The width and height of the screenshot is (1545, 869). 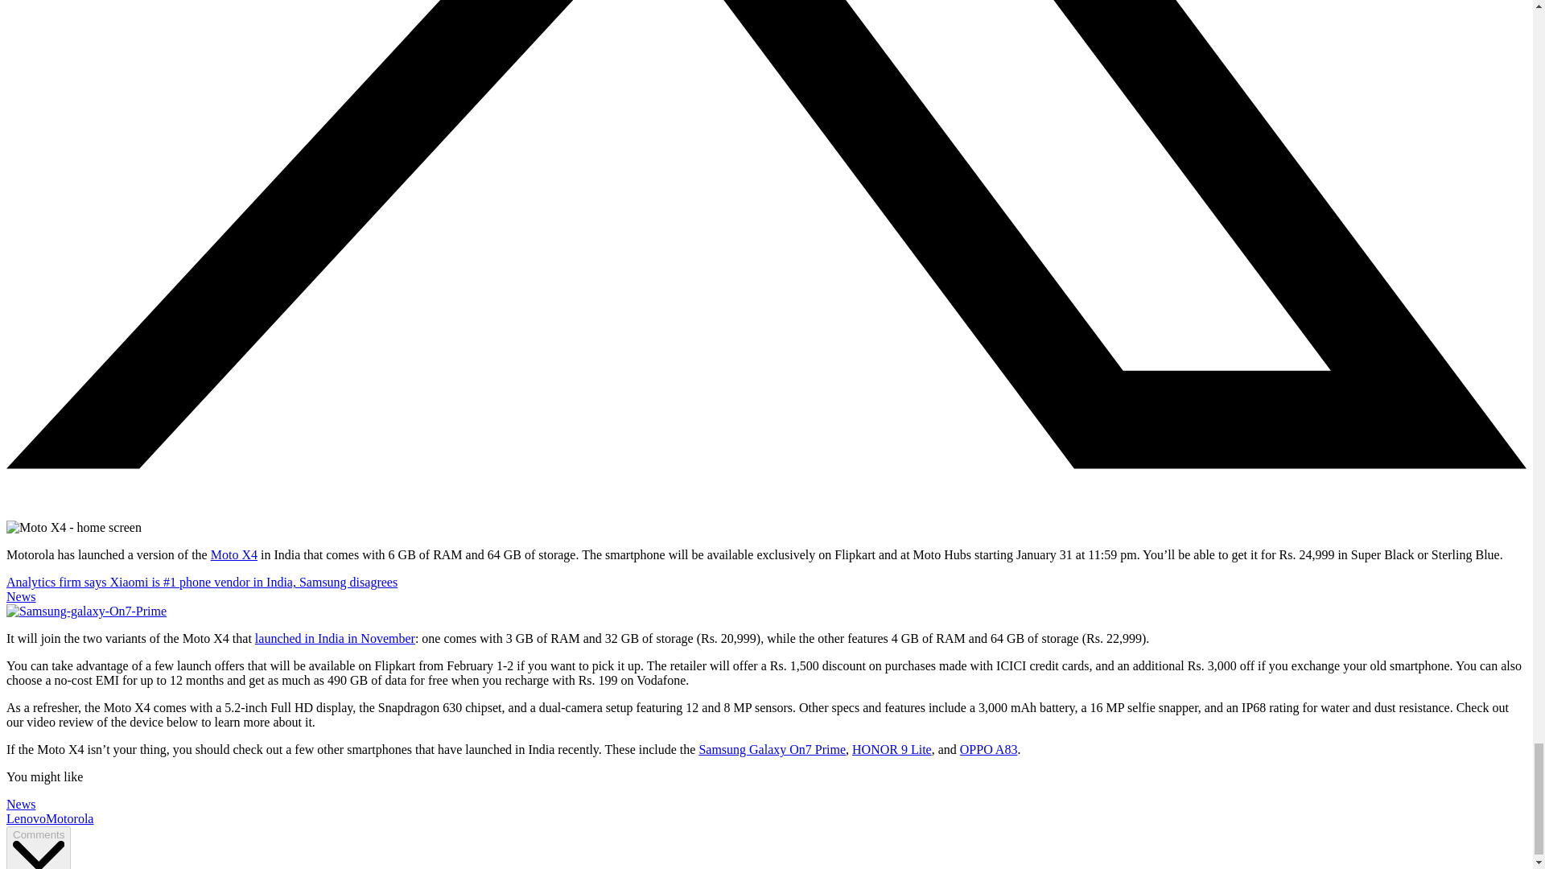 What do you see at coordinates (988, 749) in the screenshot?
I see `OPPO A83` at bounding box center [988, 749].